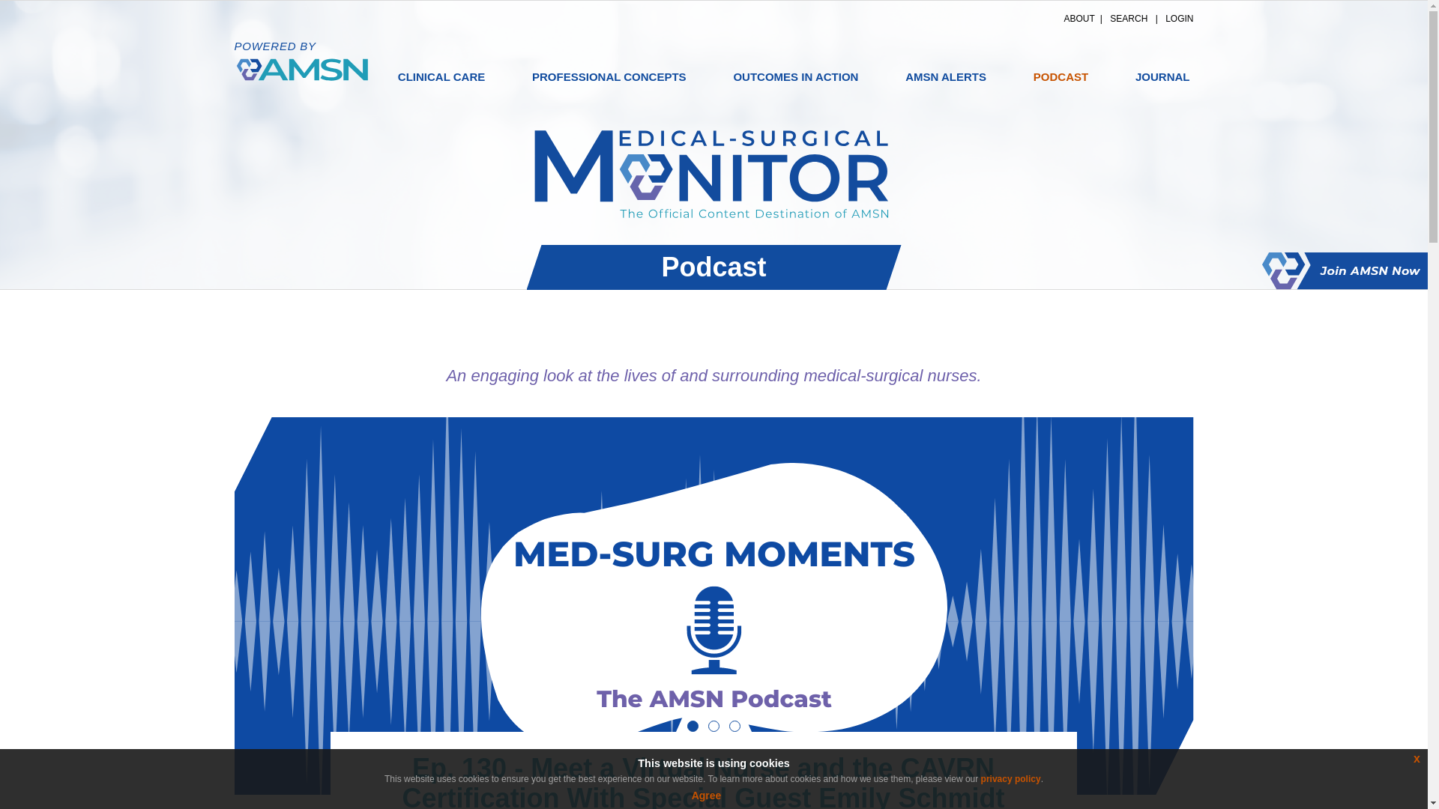 Image resolution: width=1439 pixels, height=809 pixels. Describe the element at coordinates (1162, 76) in the screenshot. I see `Journal` at that location.